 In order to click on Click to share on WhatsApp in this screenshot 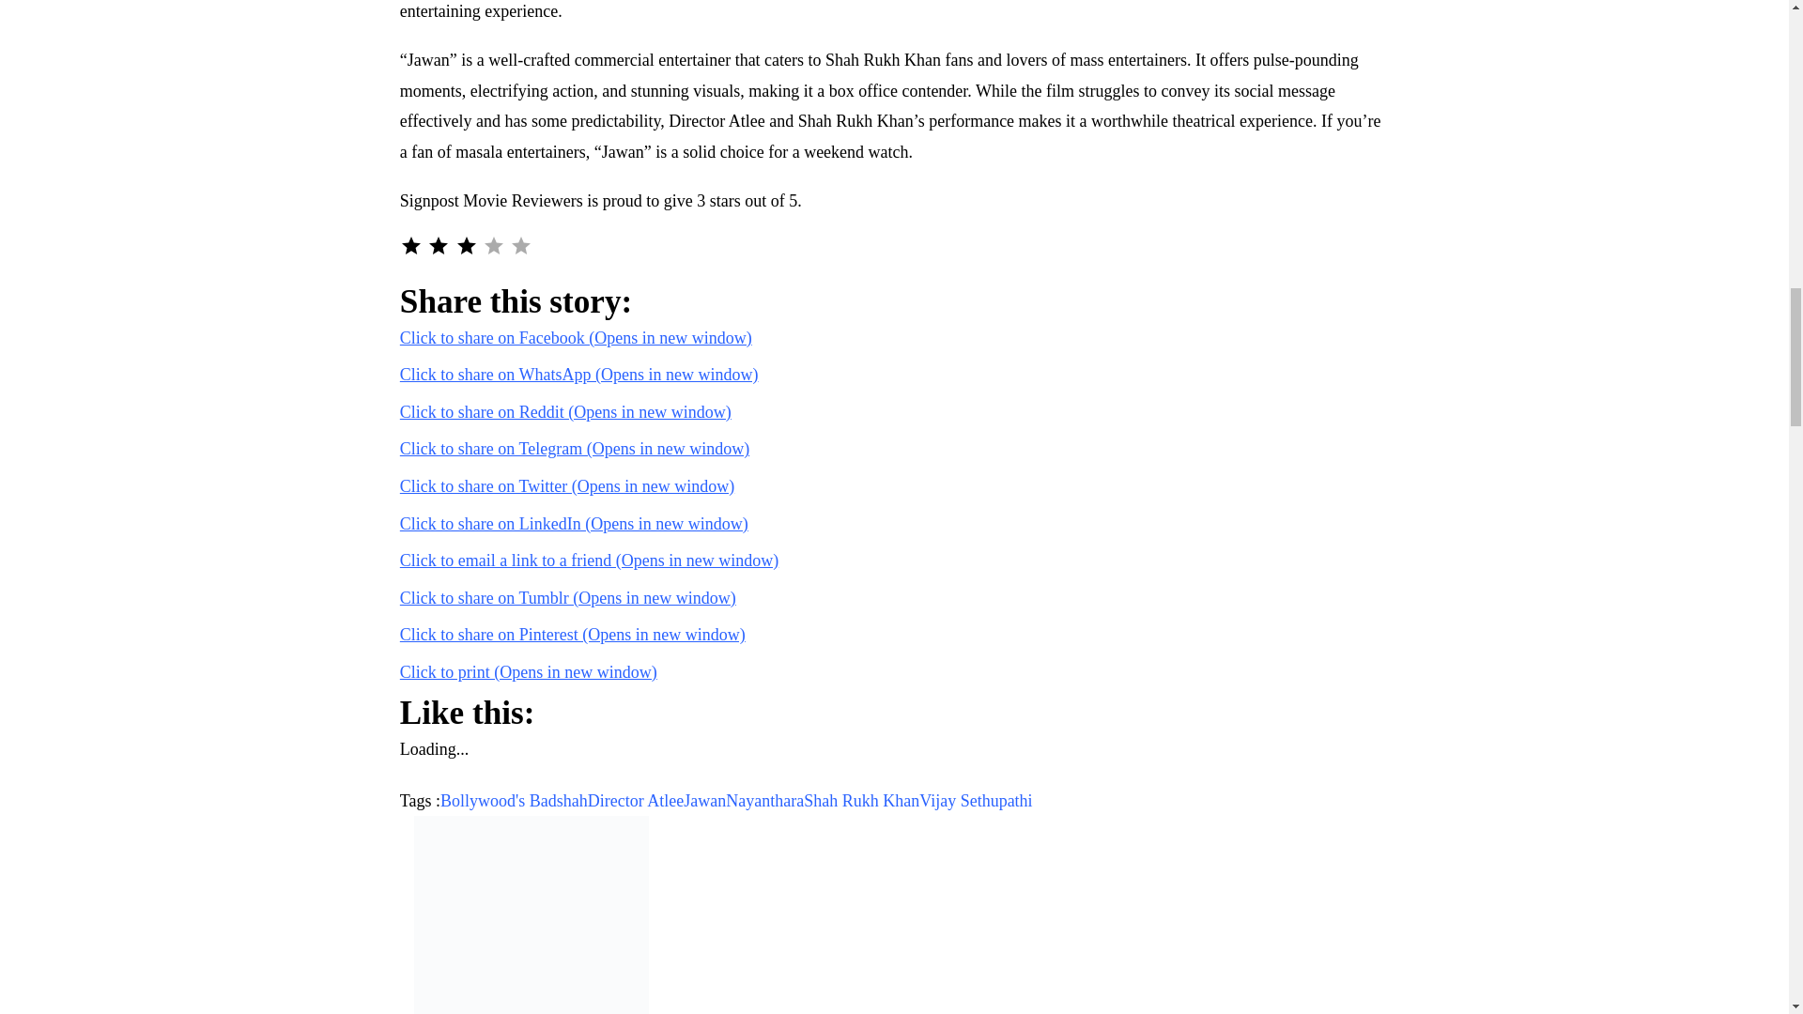, I will do `click(579, 374)`.